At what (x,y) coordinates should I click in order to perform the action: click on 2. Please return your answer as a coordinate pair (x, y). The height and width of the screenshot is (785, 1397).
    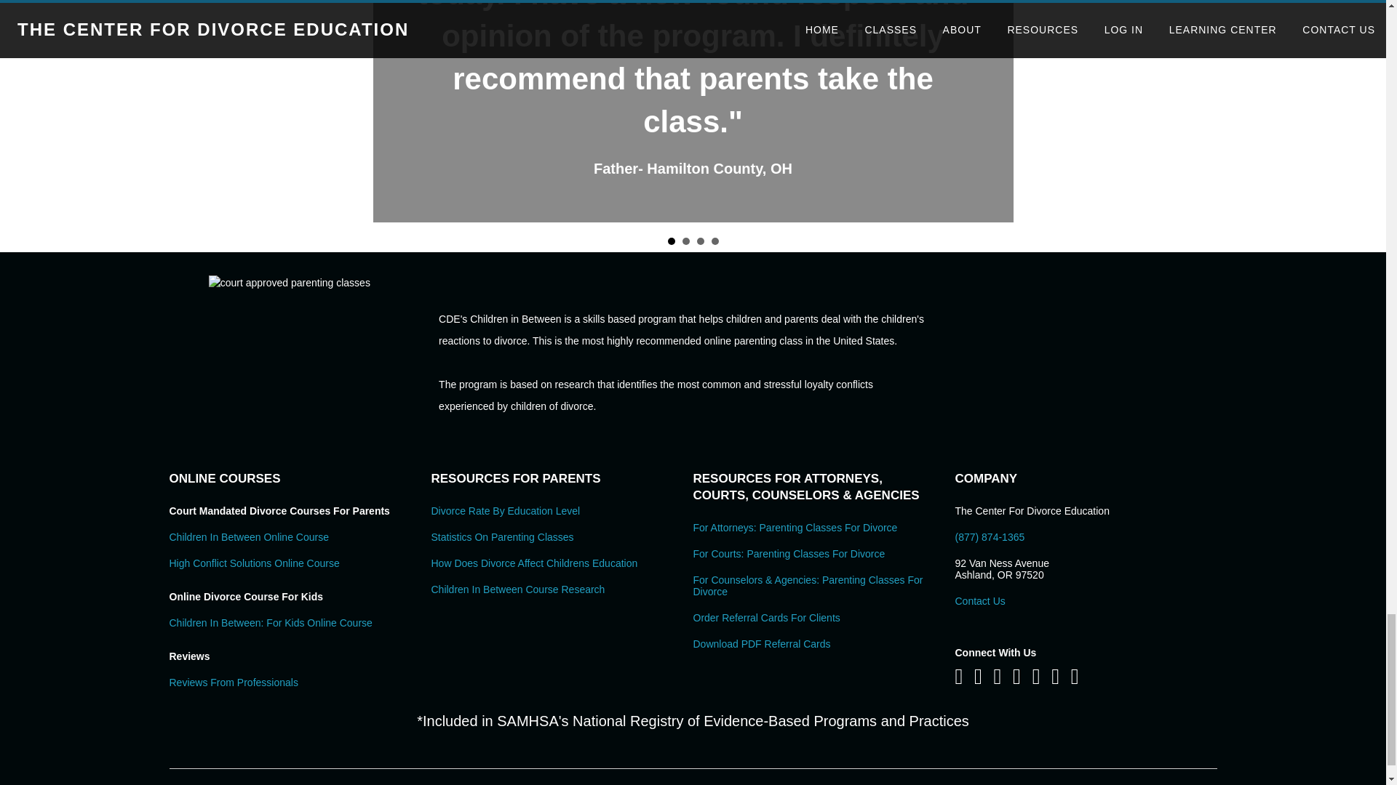
    Looking at the image, I should click on (686, 241).